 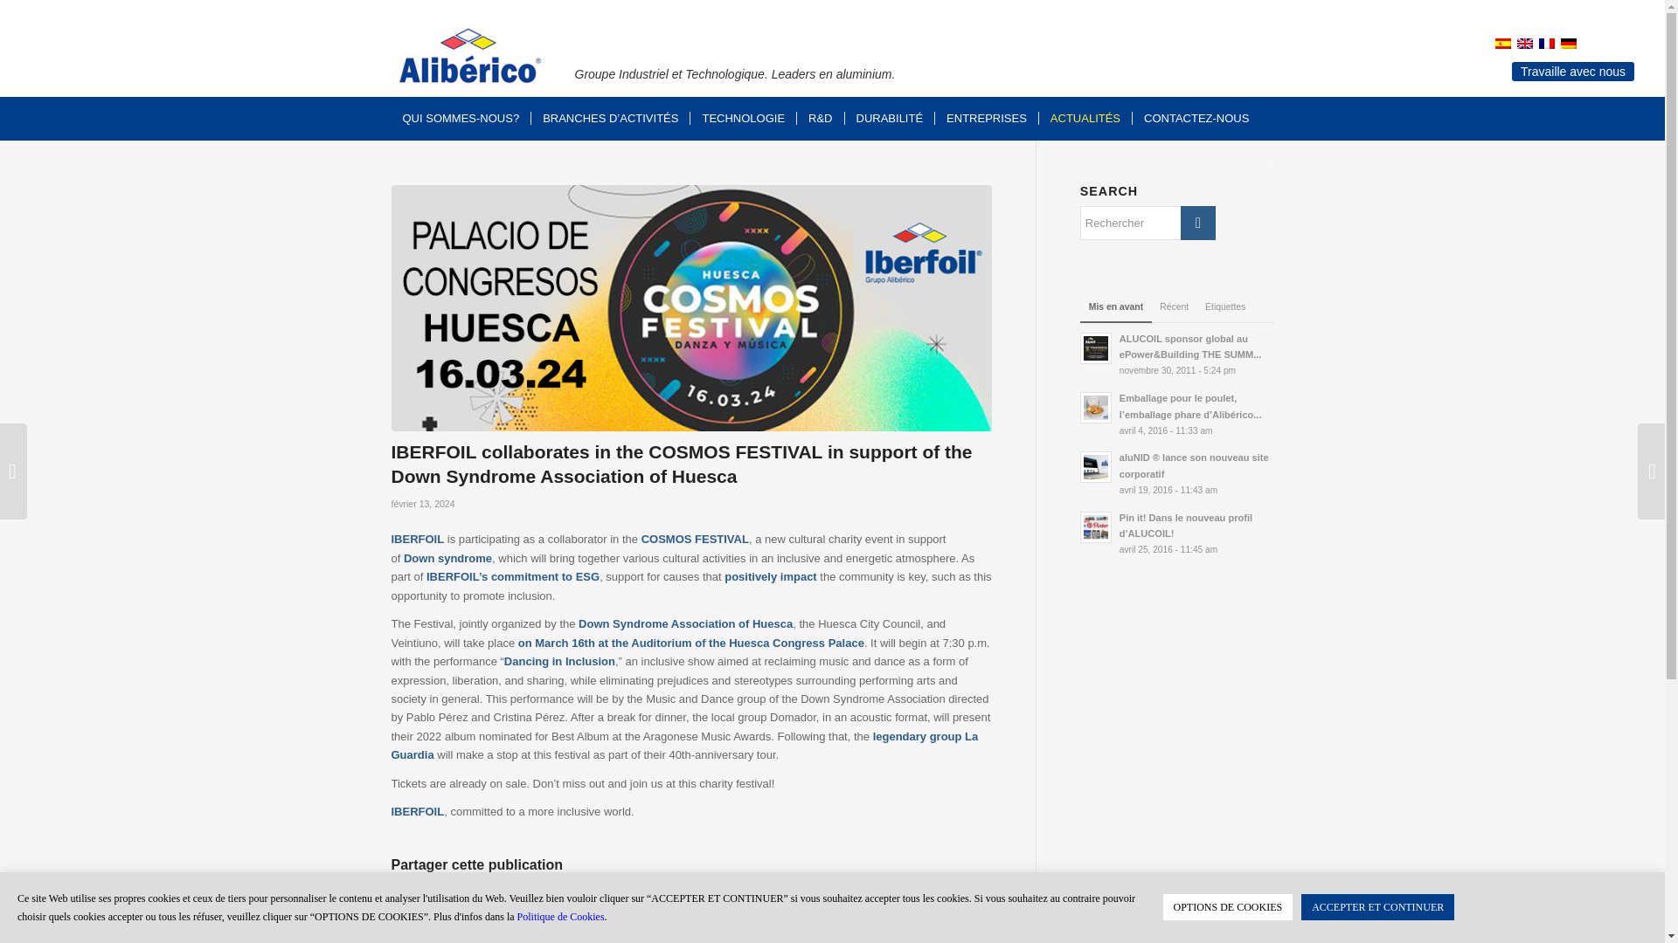 I want to click on English, so click(x=1524, y=44).